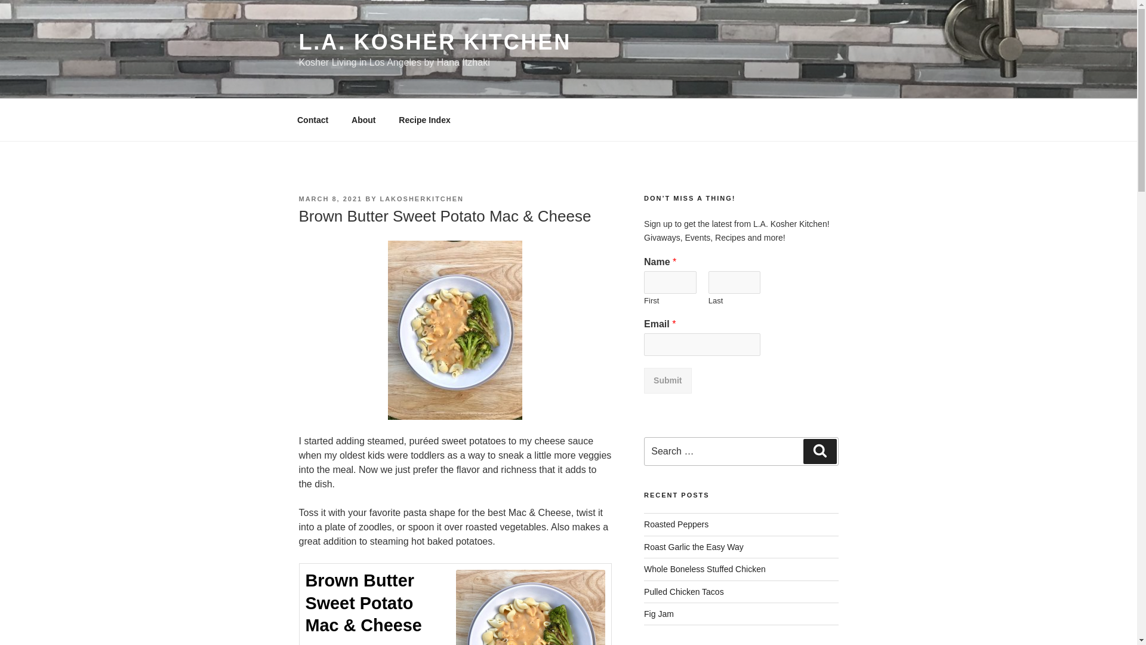 The width and height of the screenshot is (1146, 645). Describe the element at coordinates (424, 119) in the screenshot. I see `Recipe Index` at that location.